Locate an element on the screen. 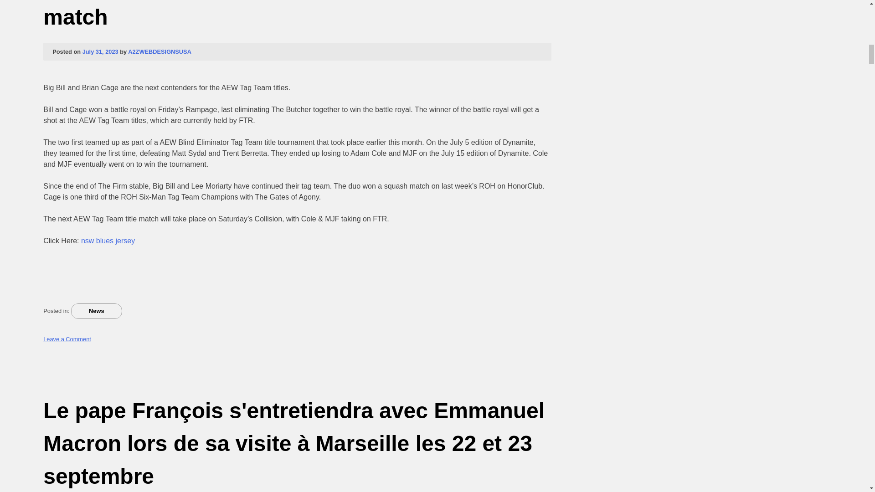 This screenshot has width=875, height=492. nsw blues jersey is located at coordinates (108, 241).